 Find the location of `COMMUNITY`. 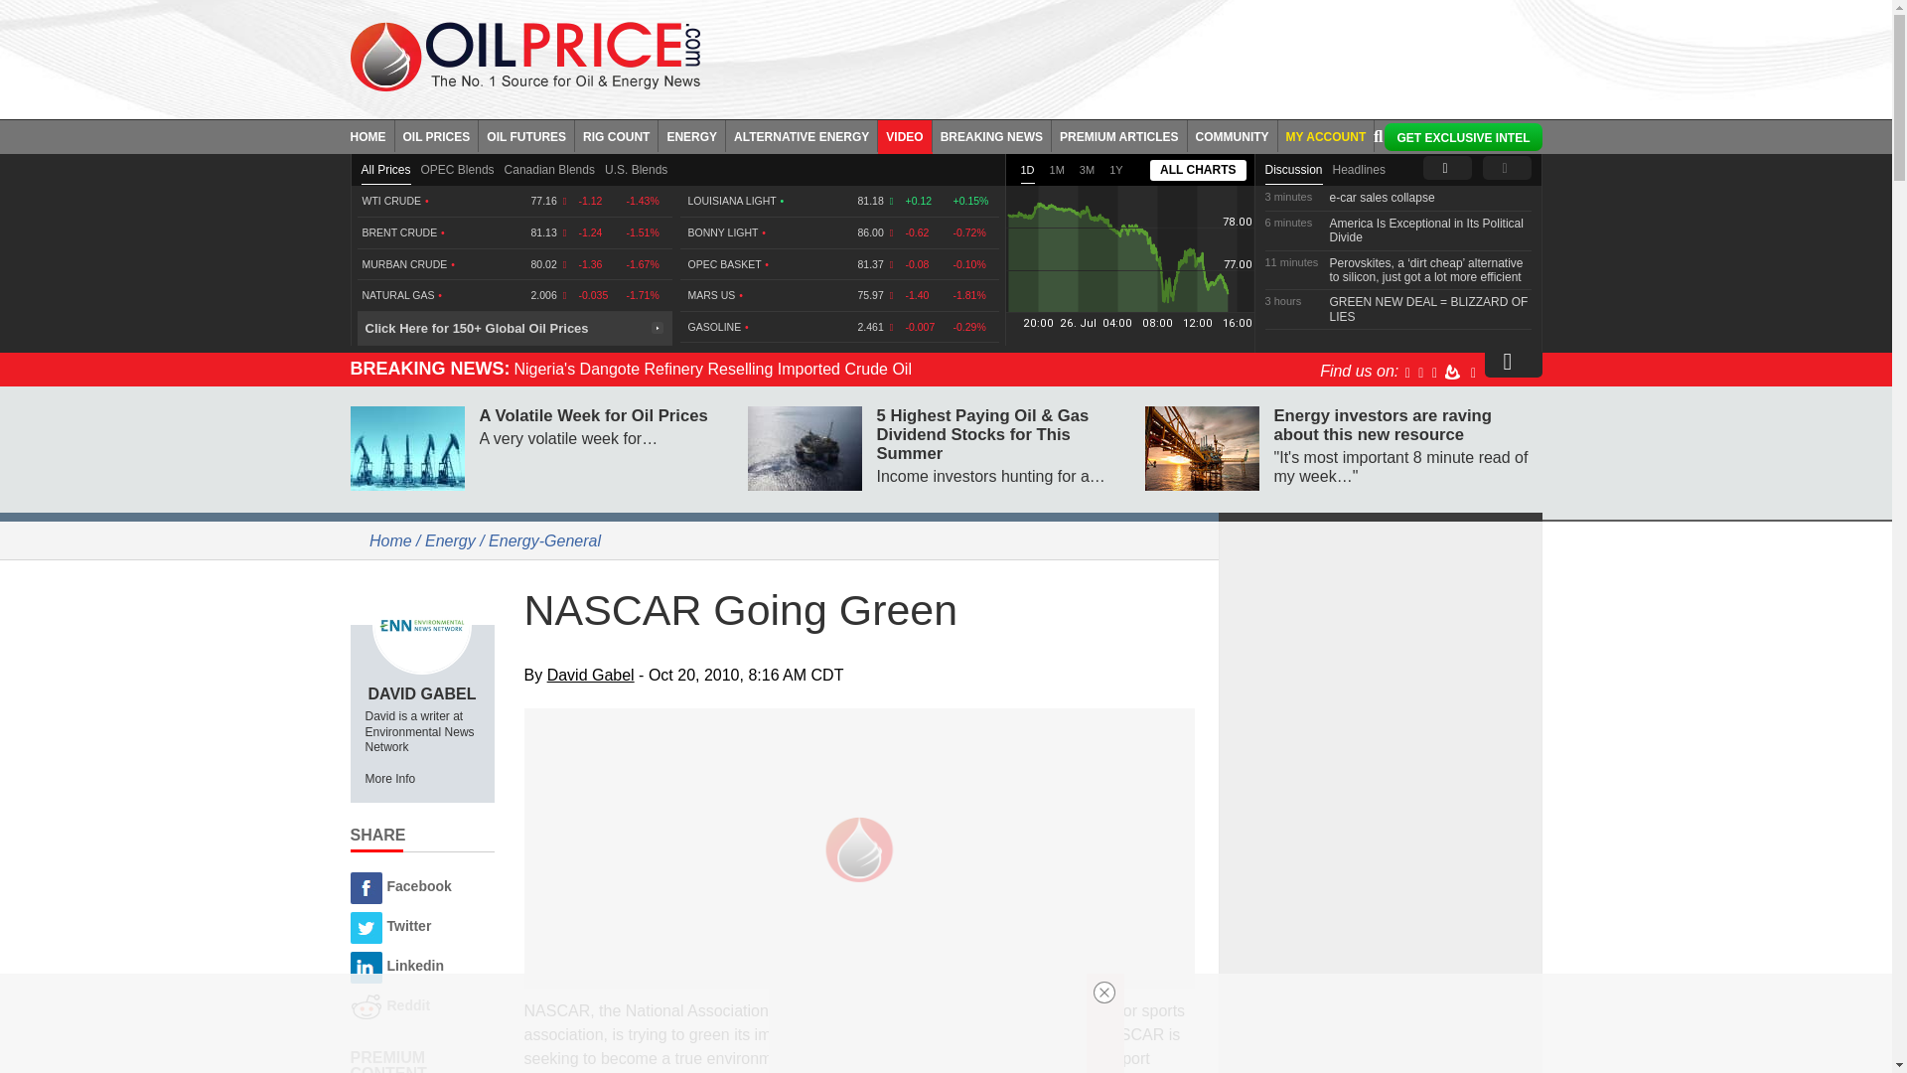

COMMUNITY is located at coordinates (1233, 135).